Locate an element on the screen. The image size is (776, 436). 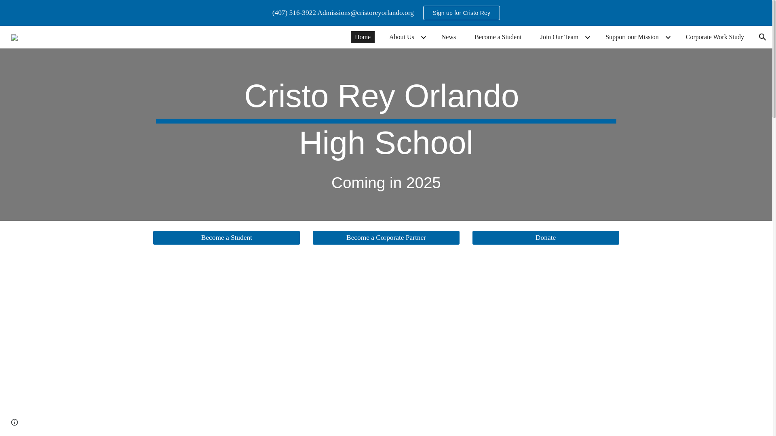
Sign up for Cristo Rey is located at coordinates (461, 13).